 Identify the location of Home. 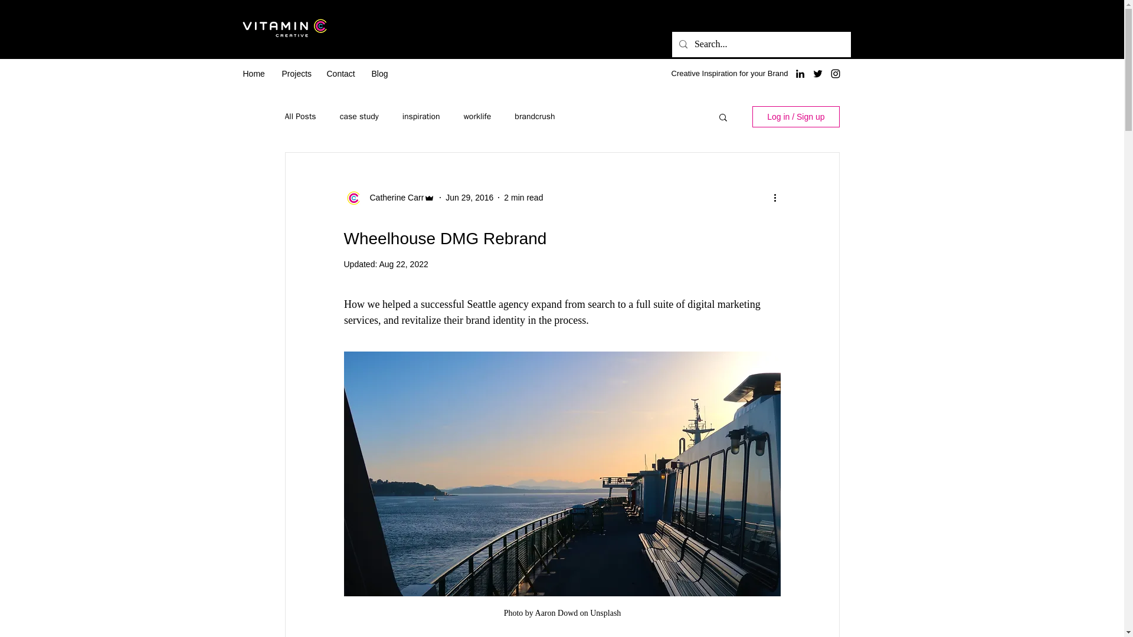
(253, 74).